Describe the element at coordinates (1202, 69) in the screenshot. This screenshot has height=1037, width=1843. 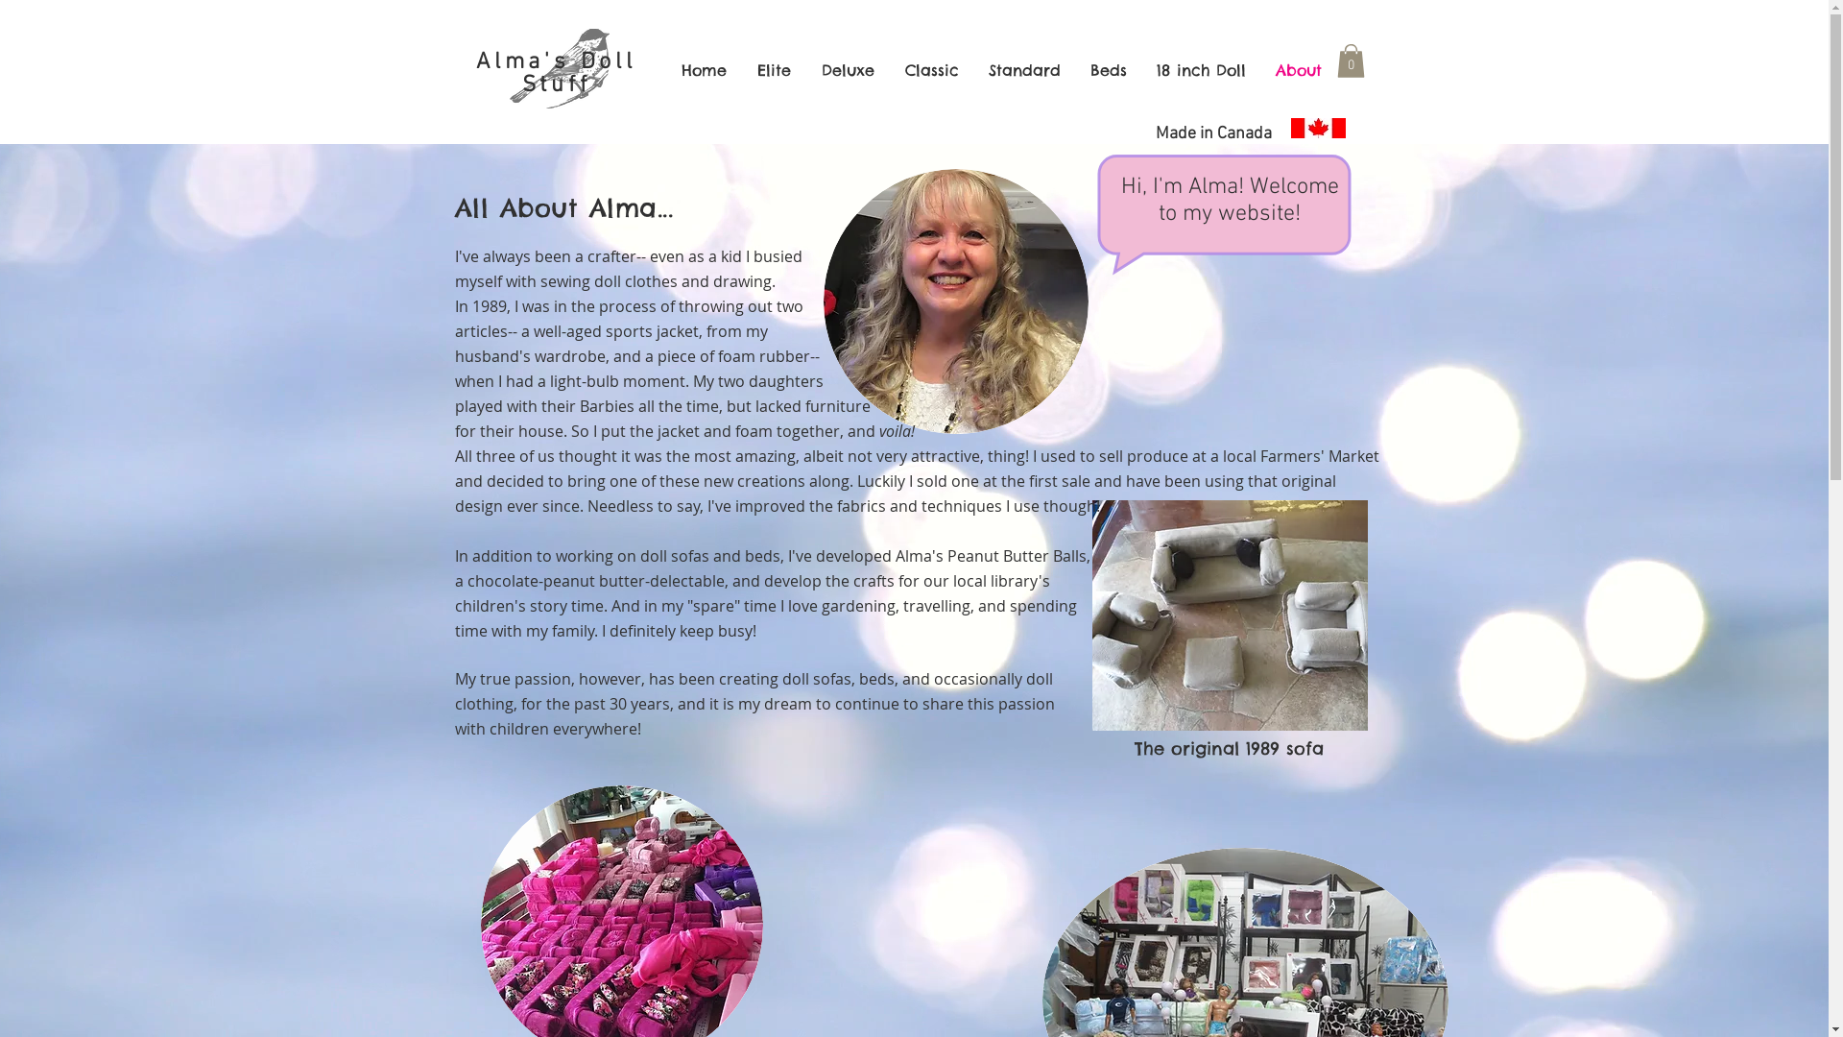
I see `18 inch Doll` at that location.